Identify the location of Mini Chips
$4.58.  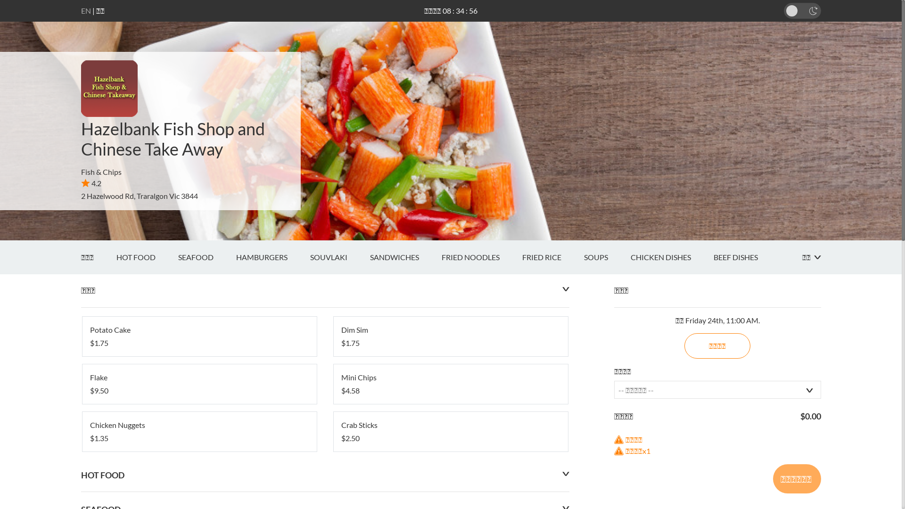
(451, 384).